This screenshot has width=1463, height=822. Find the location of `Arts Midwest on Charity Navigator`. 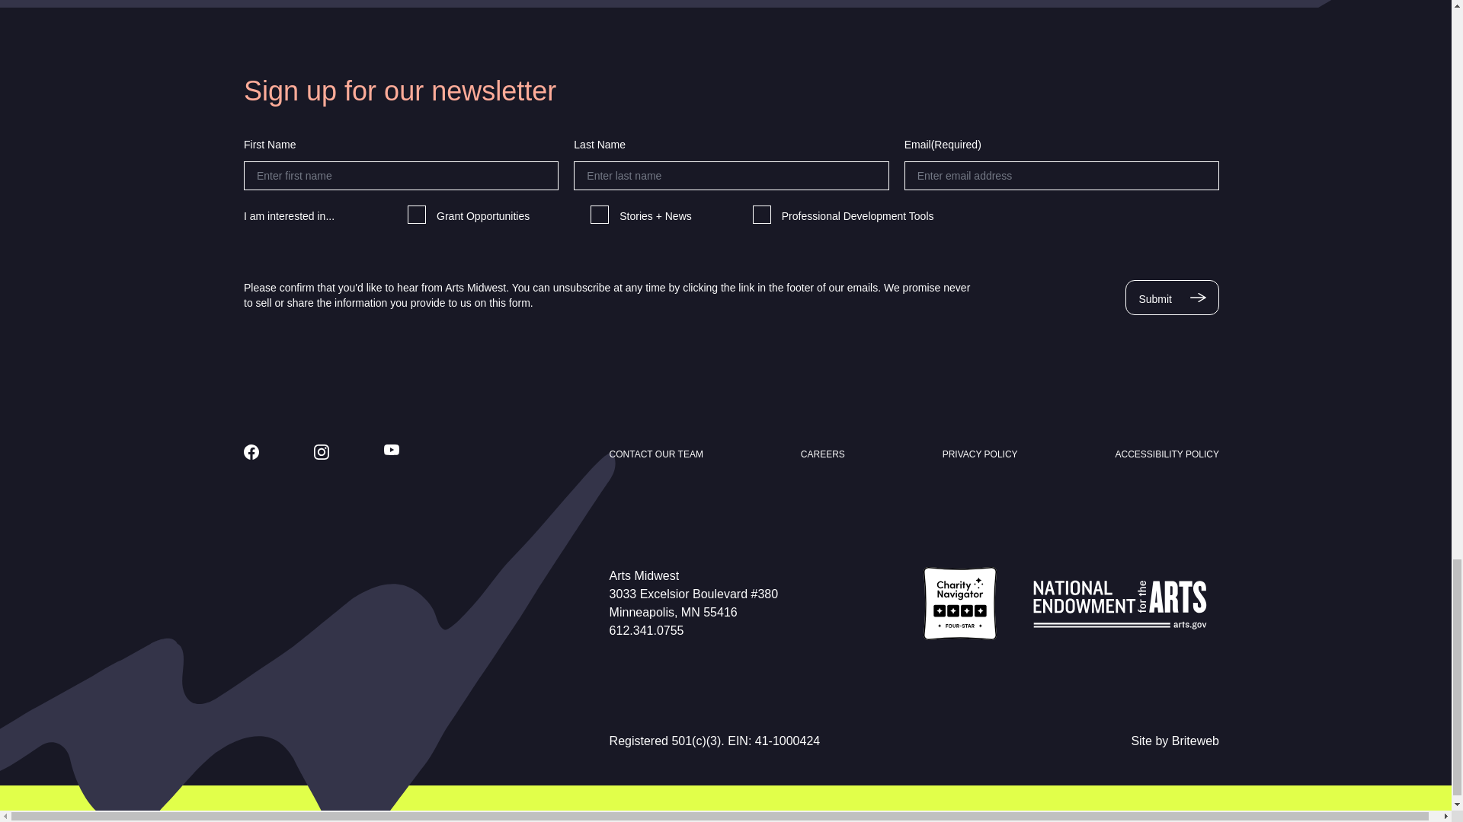

Arts Midwest on Charity Navigator is located at coordinates (959, 604).